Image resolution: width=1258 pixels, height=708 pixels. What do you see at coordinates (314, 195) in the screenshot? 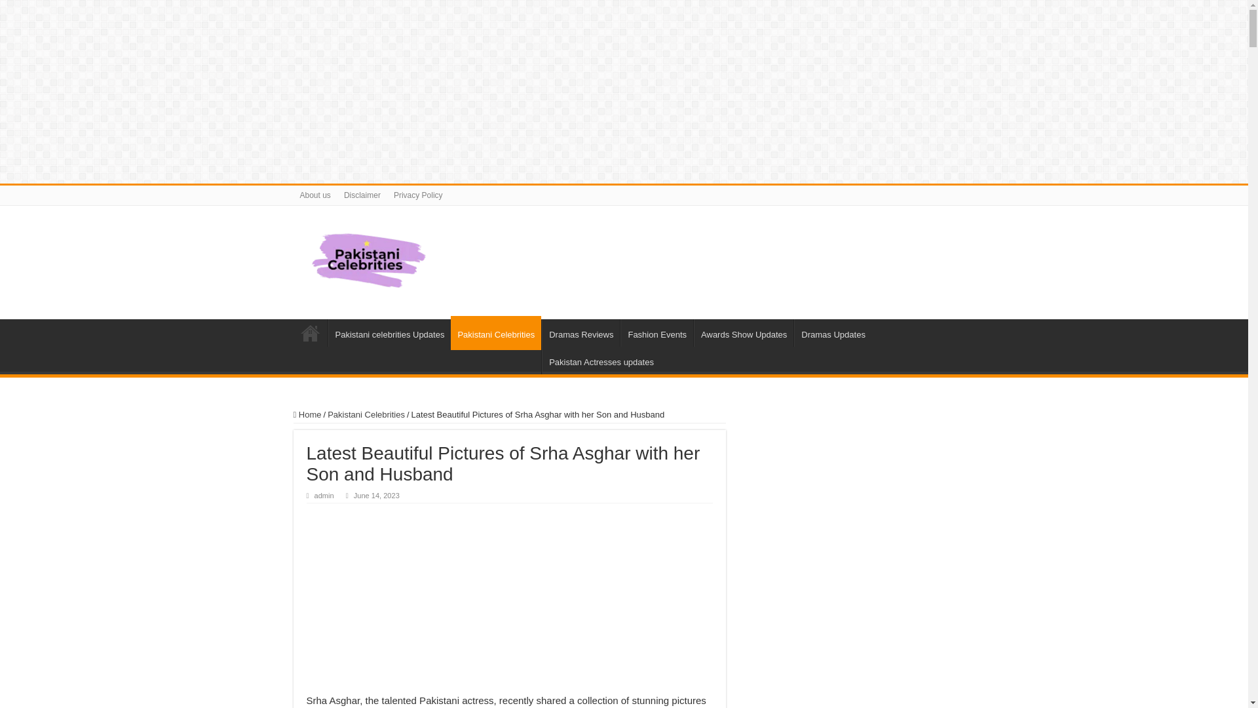
I see `About us` at bounding box center [314, 195].